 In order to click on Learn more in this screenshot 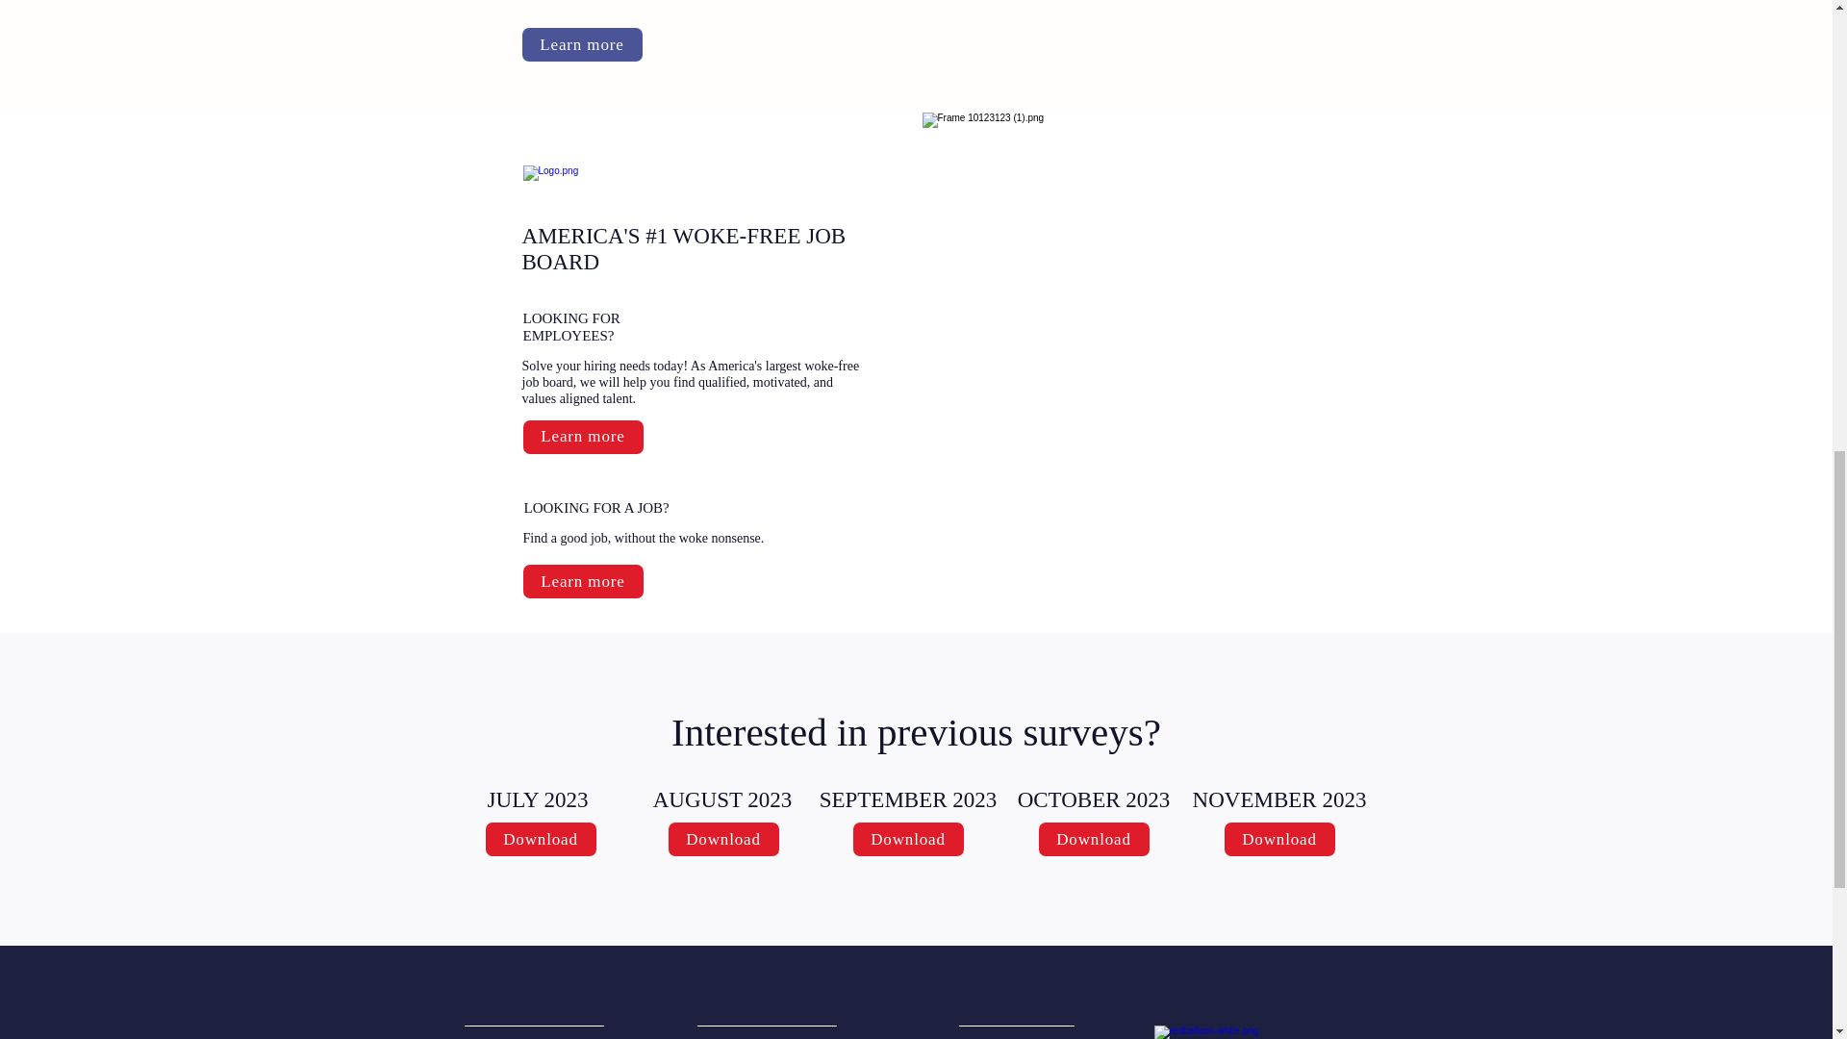, I will do `click(583, 581)`.